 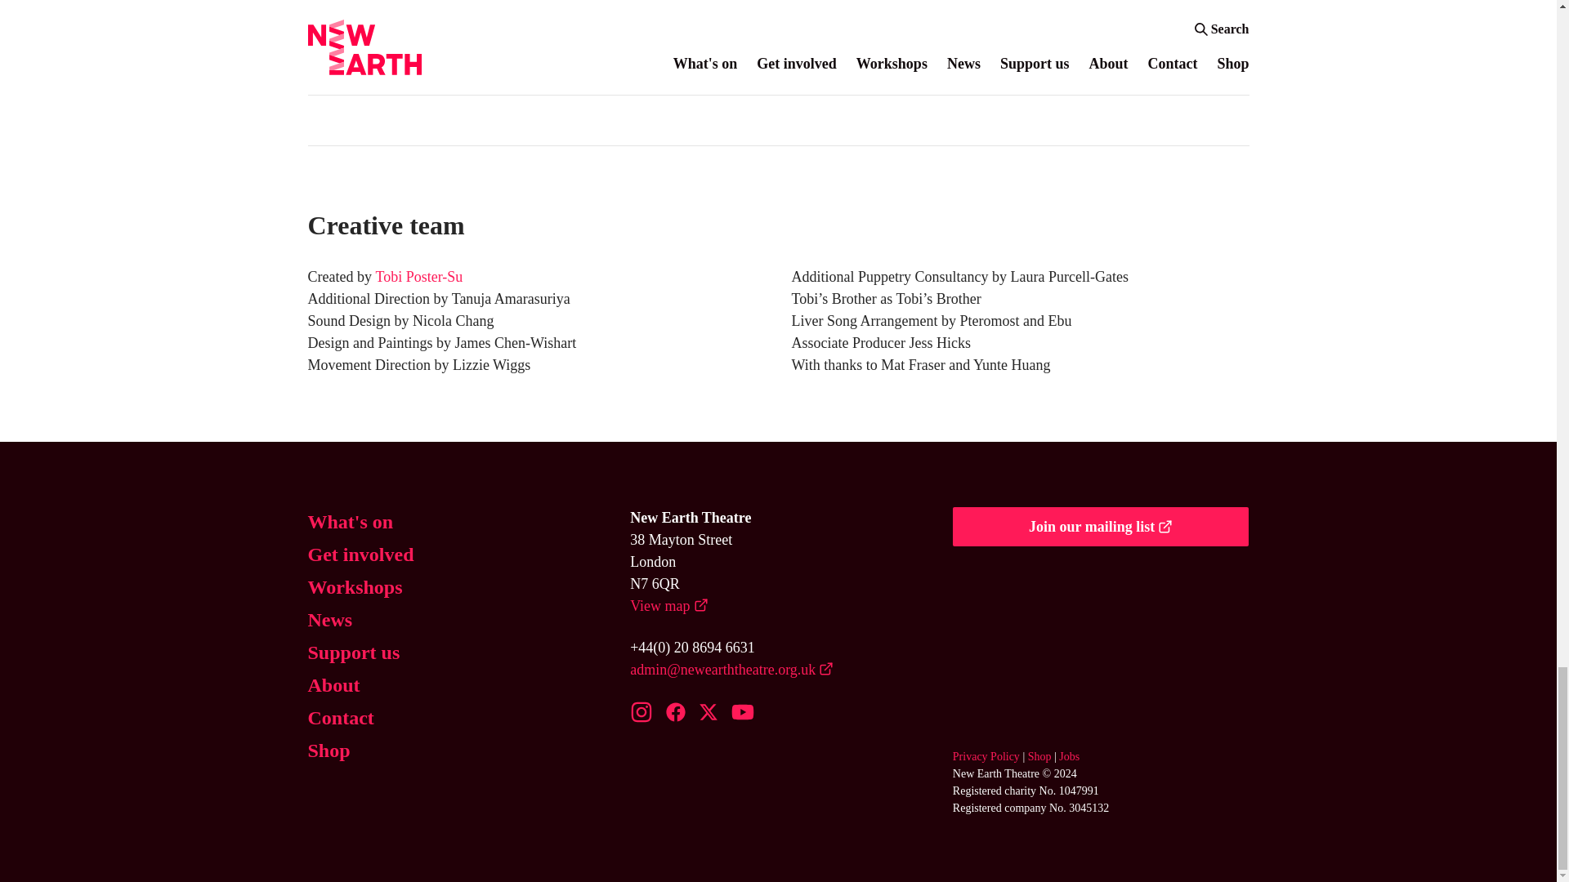 I want to click on View map, so click(x=668, y=606).